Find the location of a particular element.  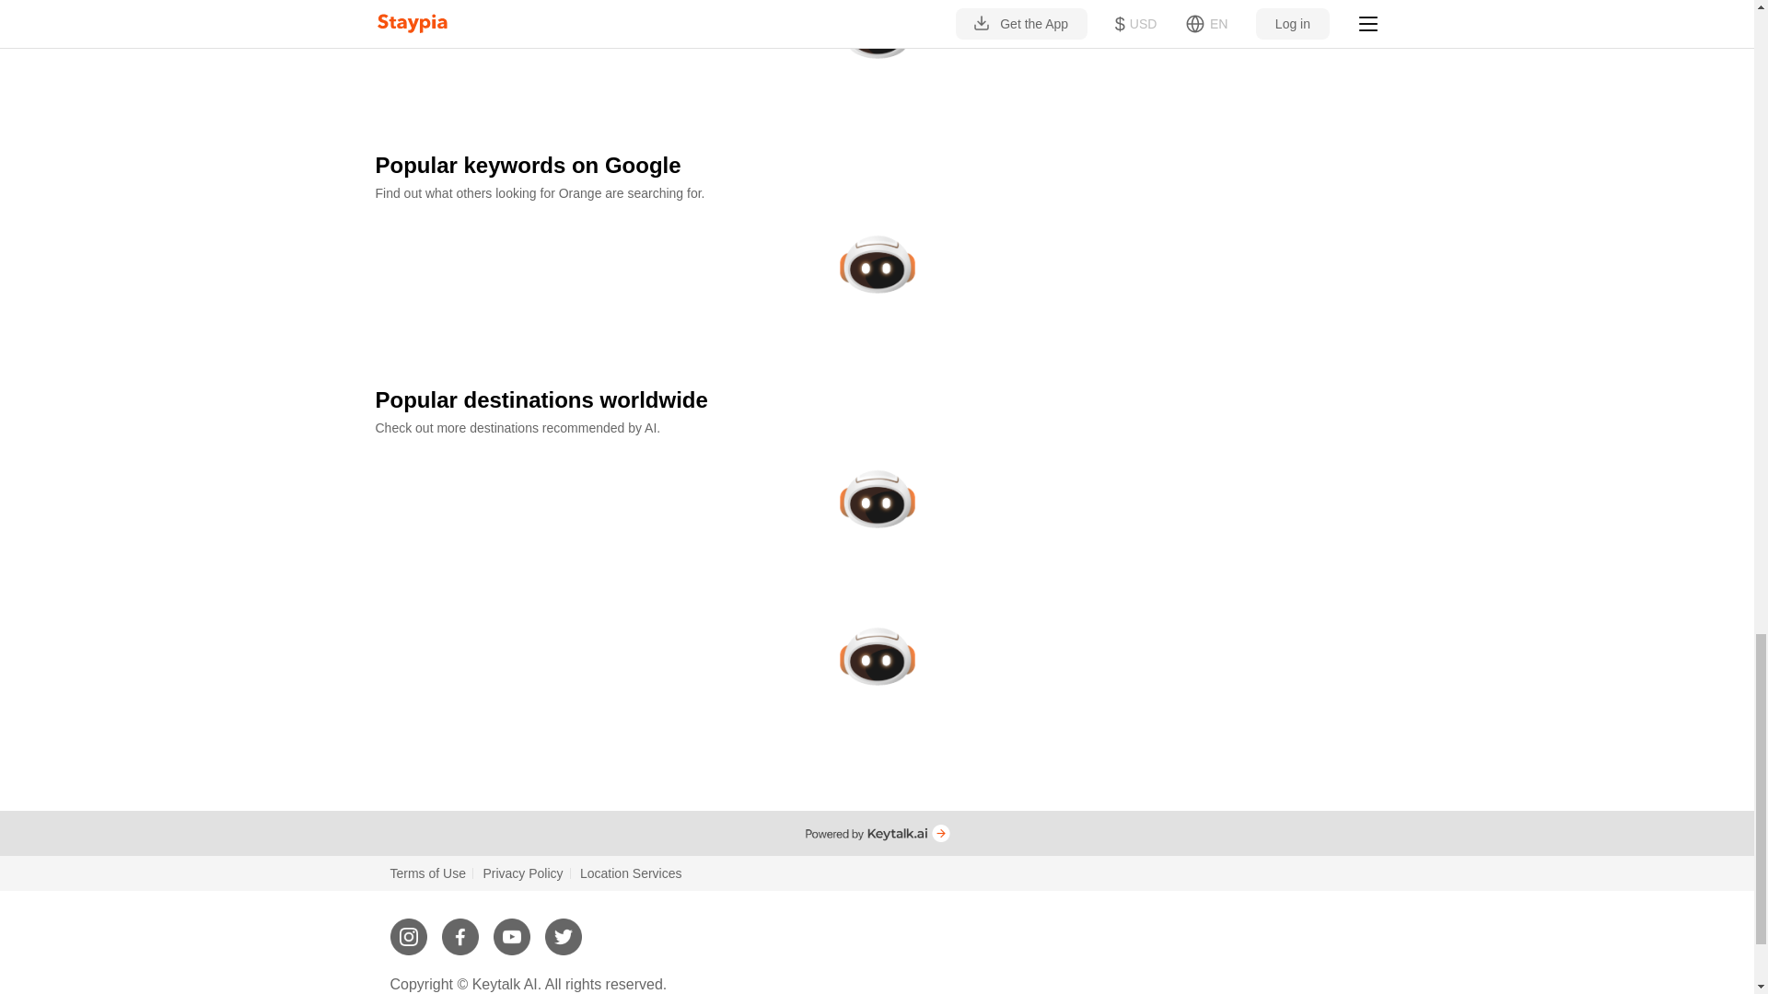

instagram is located at coordinates (409, 930).